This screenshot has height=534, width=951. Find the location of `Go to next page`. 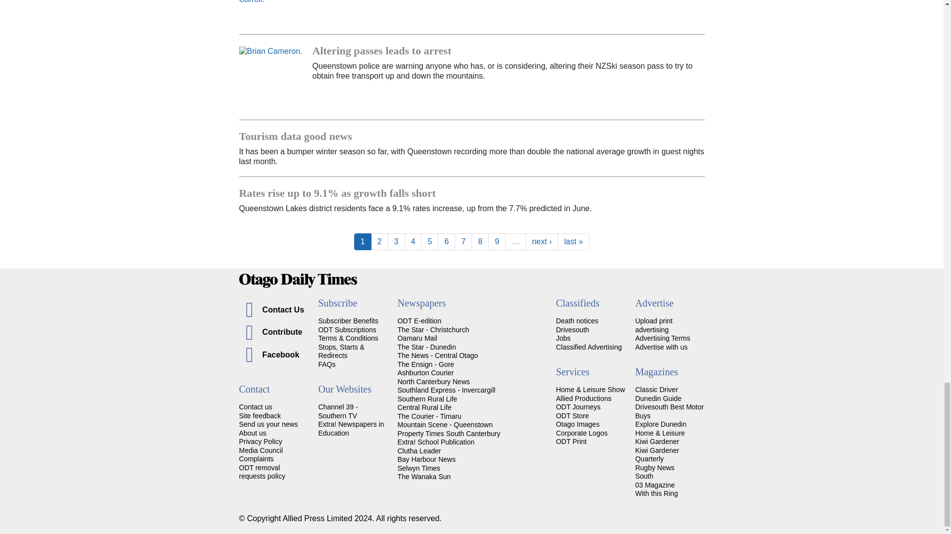

Go to next page is located at coordinates (542, 241).